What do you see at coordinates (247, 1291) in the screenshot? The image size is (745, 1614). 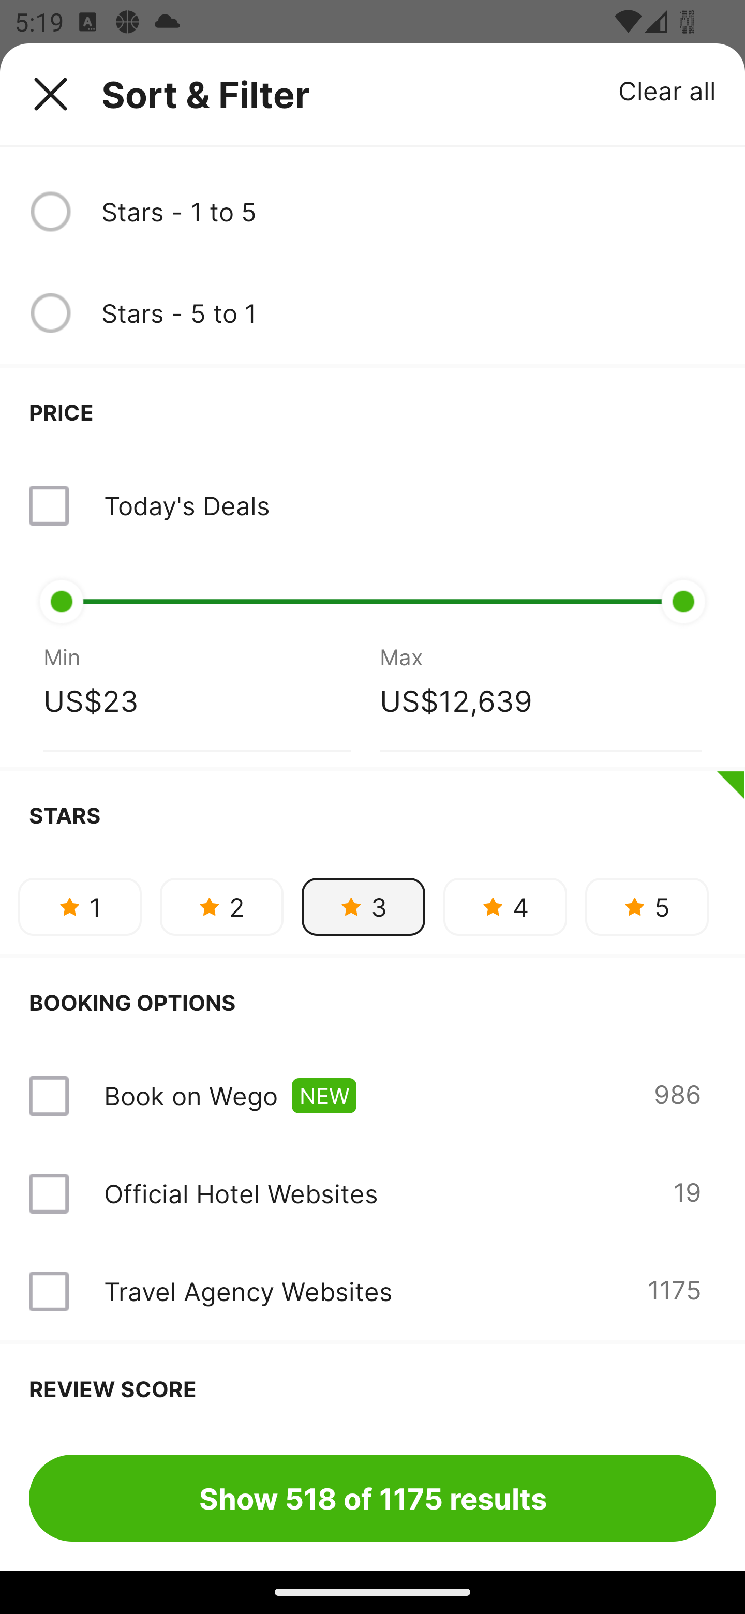 I see `Travel Agency Websites` at bounding box center [247, 1291].